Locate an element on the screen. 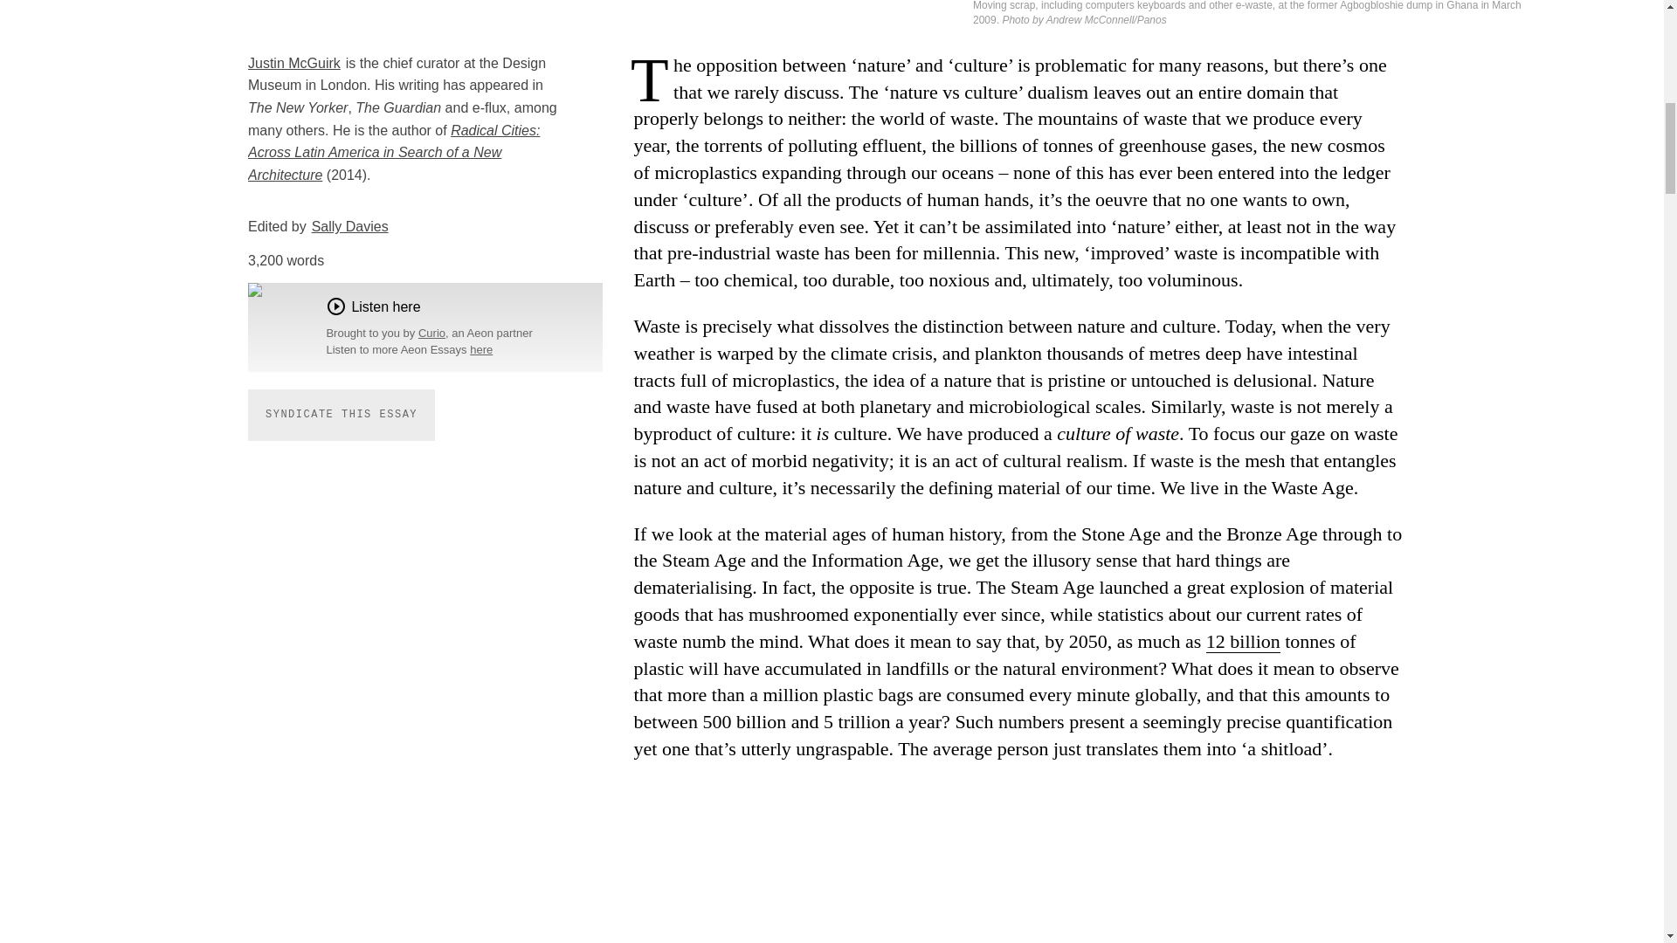 Image resolution: width=1677 pixels, height=943 pixels. Justin McGuirk is located at coordinates (293, 63).